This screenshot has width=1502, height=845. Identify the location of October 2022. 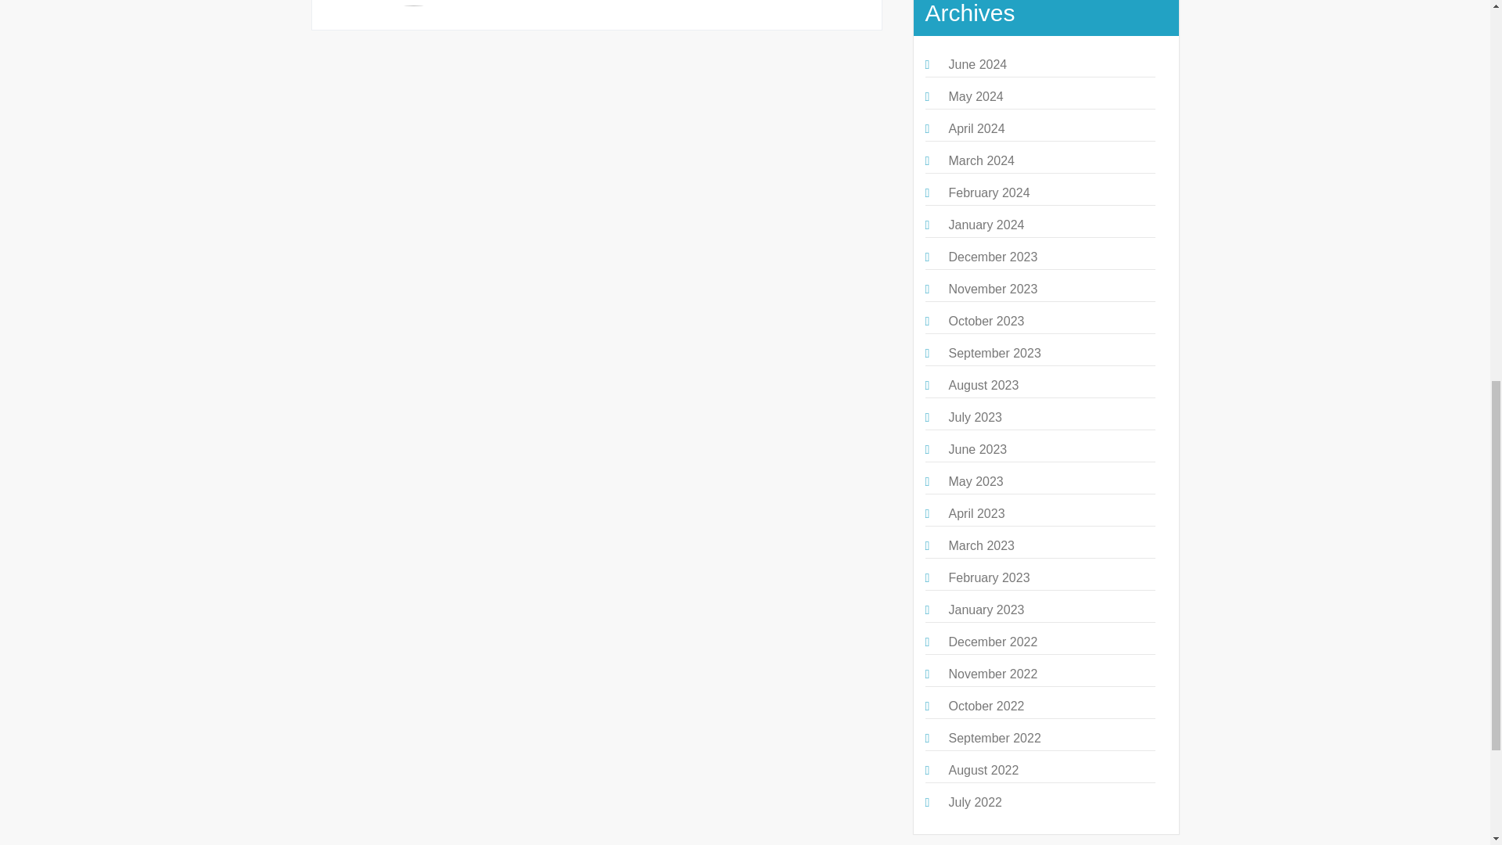
(986, 706).